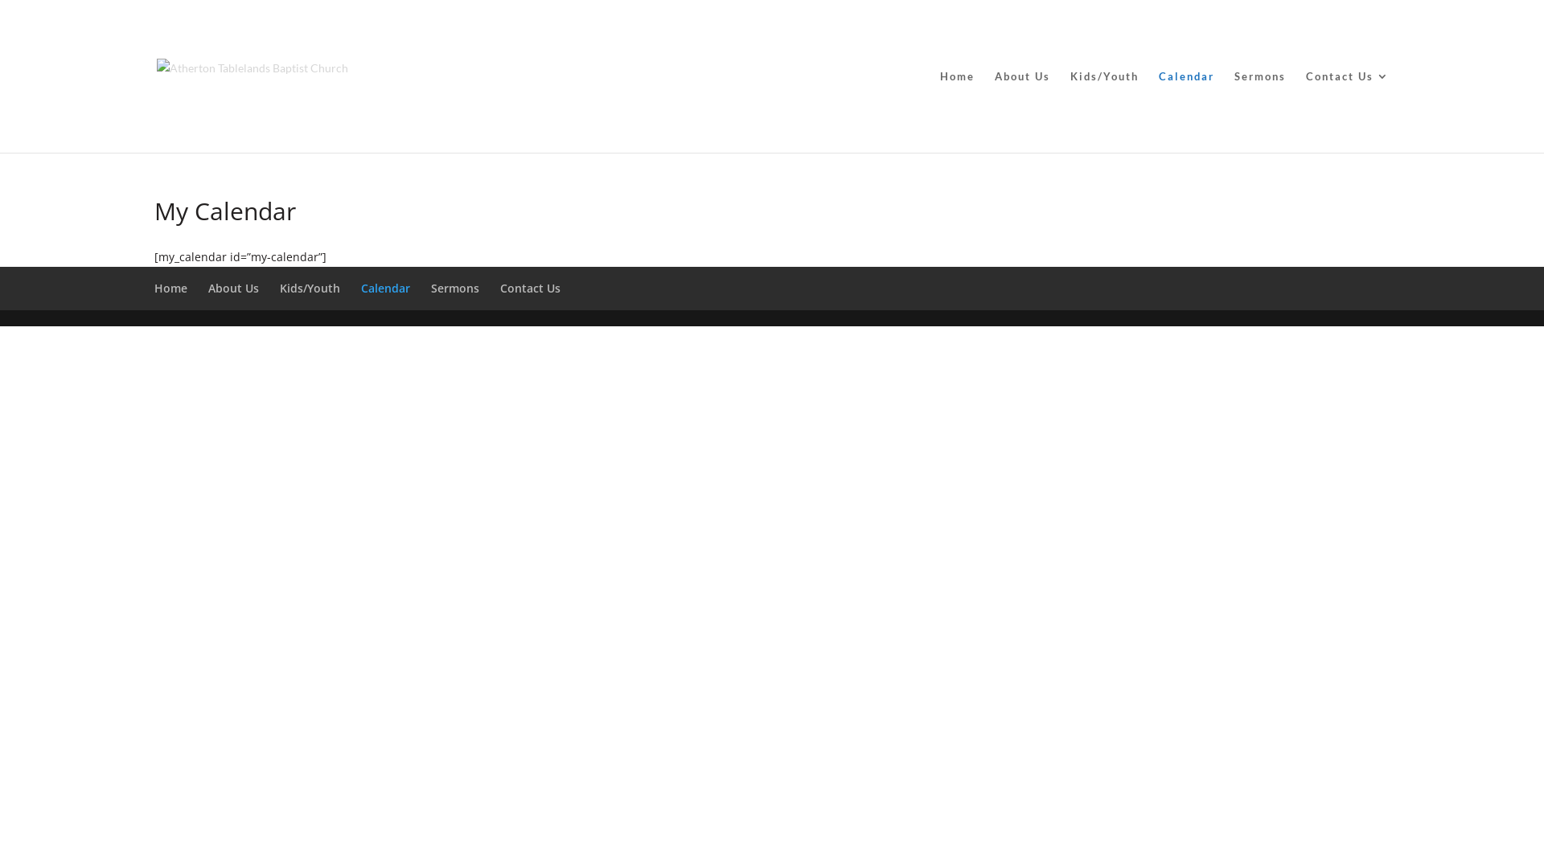  What do you see at coordinates (233, 288) in the screenshot?
I see `About Us` at bounding box center [233, 288].